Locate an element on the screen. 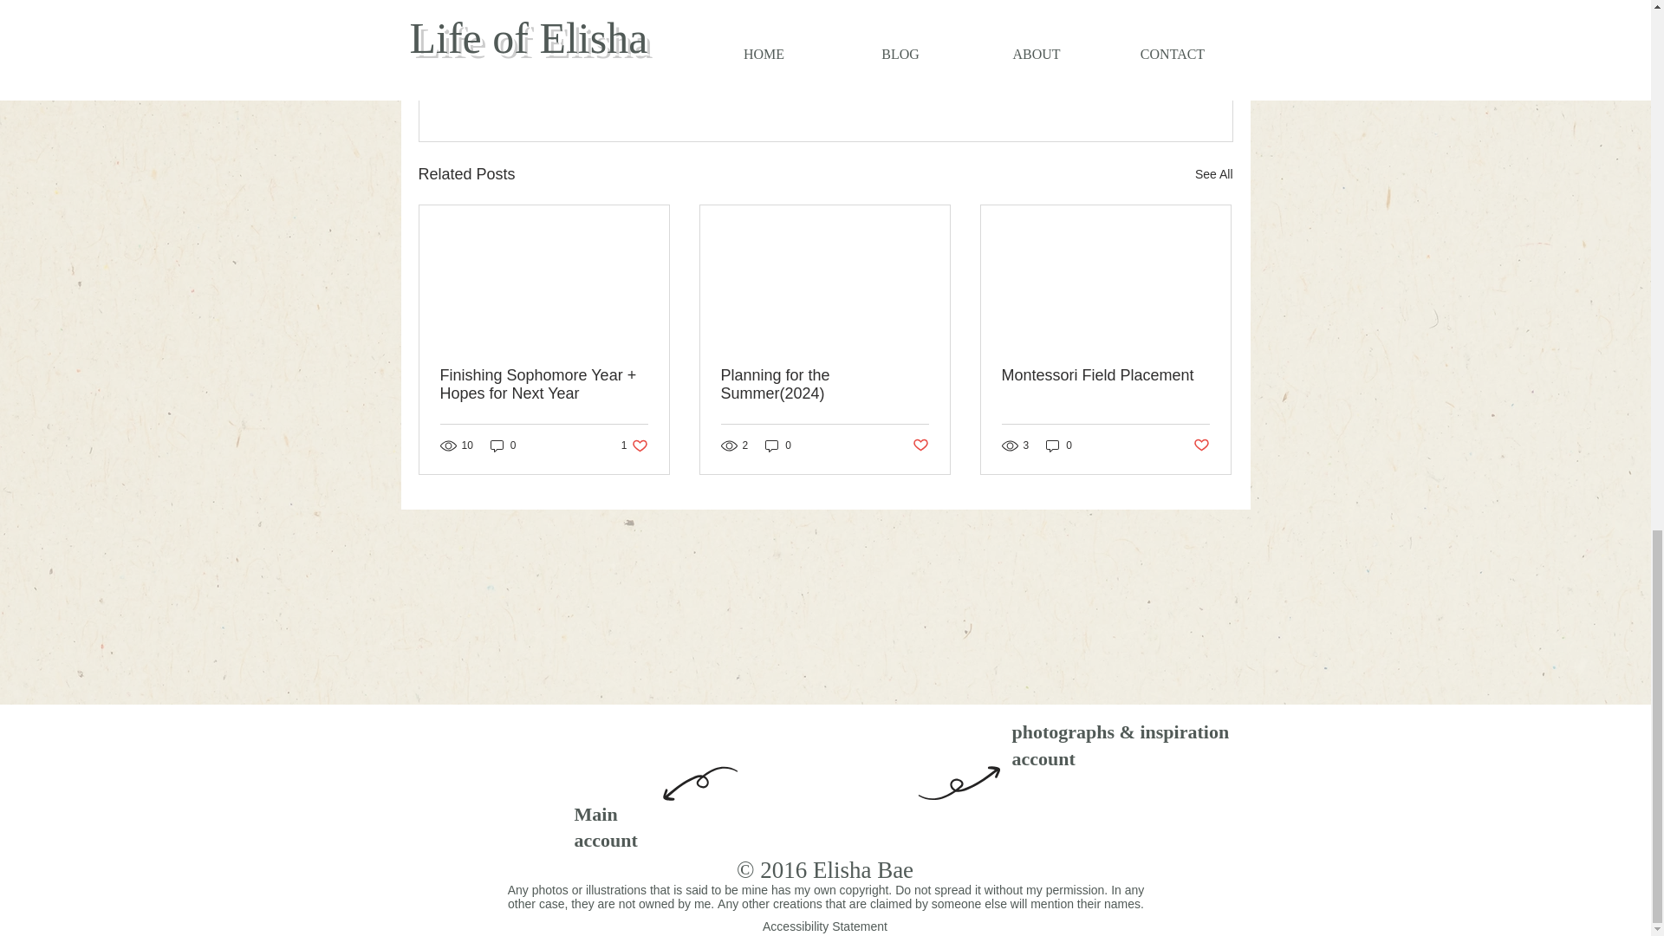 This screenshot has width=1664, height=936. Accessibility Statement is located at coordinates (824, 926).